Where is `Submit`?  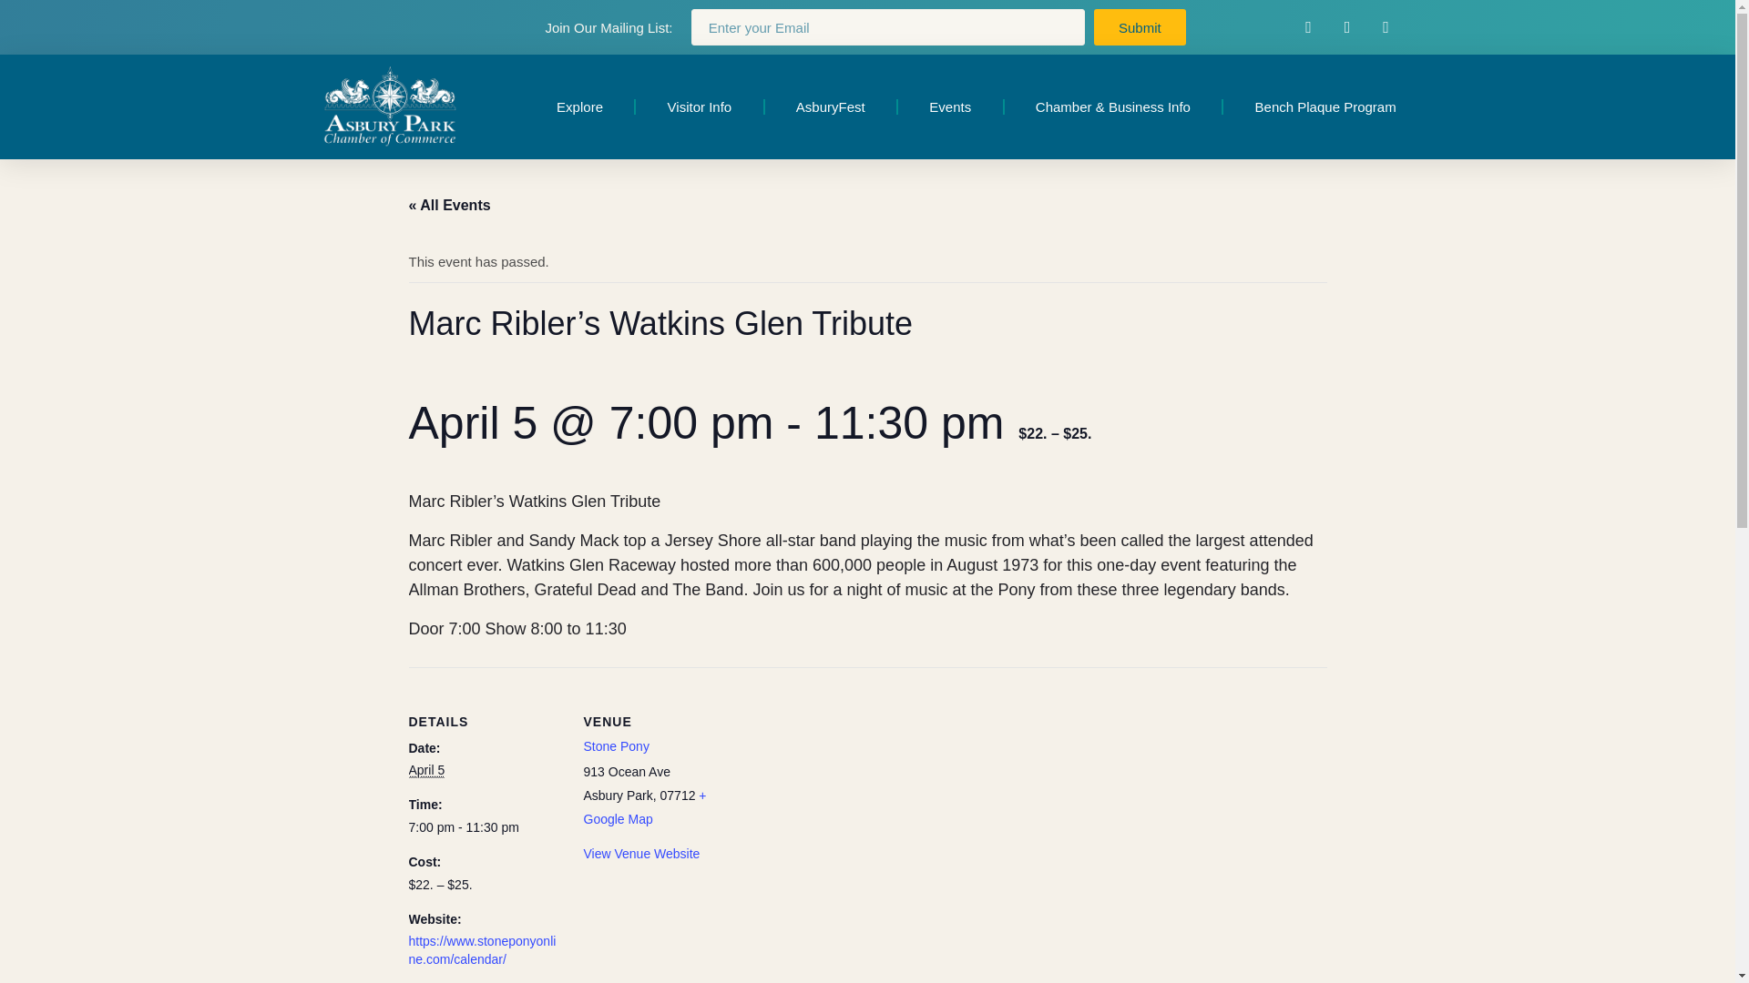 Submit is located at coordinates (1140, 26).